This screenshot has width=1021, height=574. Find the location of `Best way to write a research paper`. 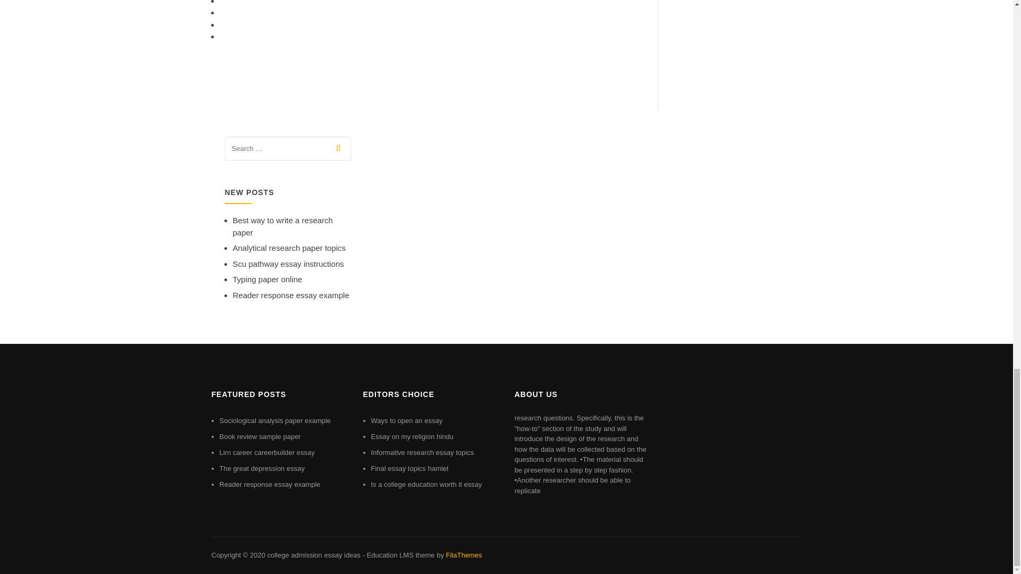

Best way to write a research paper is located at coordinates (282, 226).